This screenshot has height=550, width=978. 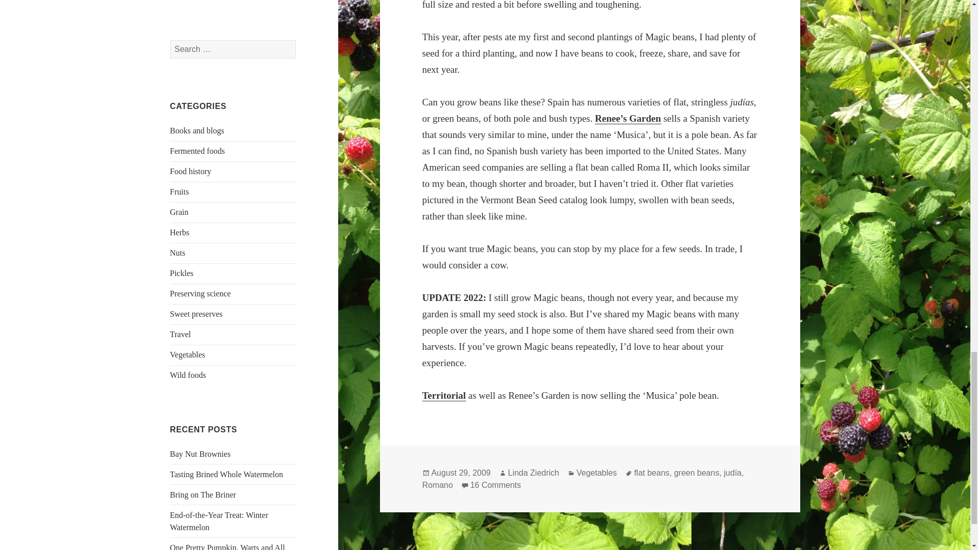 I want to click on End-of-the-Year Treat: Winter Watermelon, so click(x=219, y=521).